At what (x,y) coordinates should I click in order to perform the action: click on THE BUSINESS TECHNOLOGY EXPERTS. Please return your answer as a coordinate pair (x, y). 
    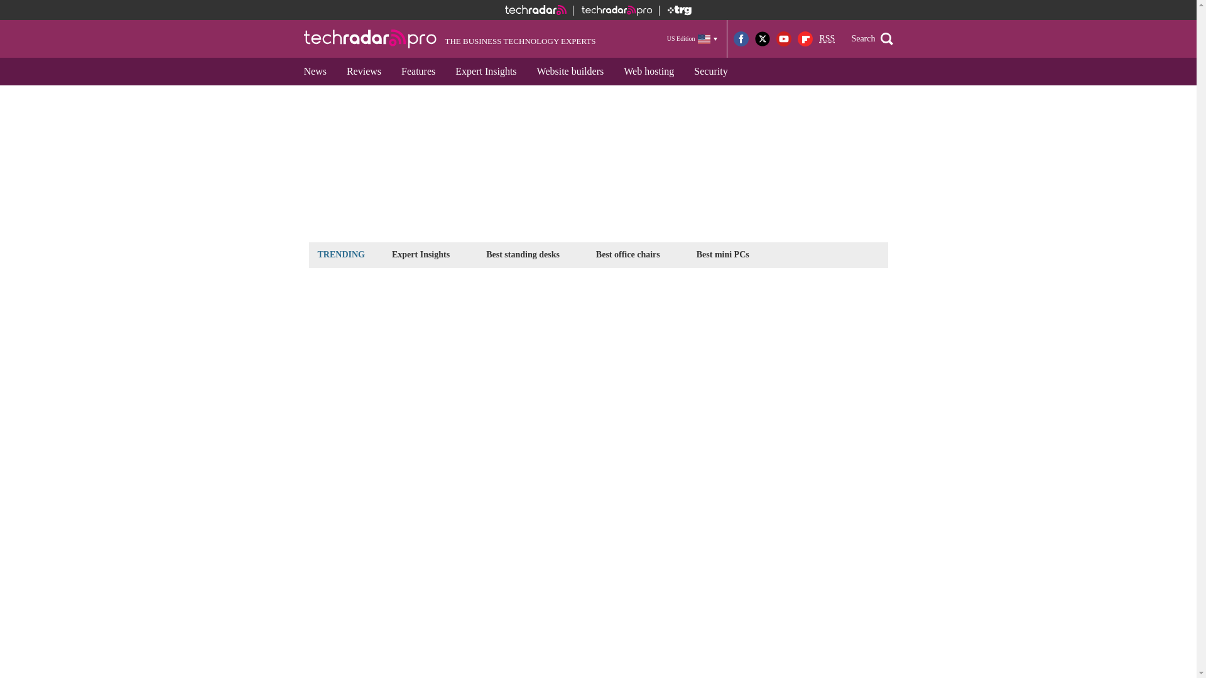
    Looking at the image, I should click on (450, 39).